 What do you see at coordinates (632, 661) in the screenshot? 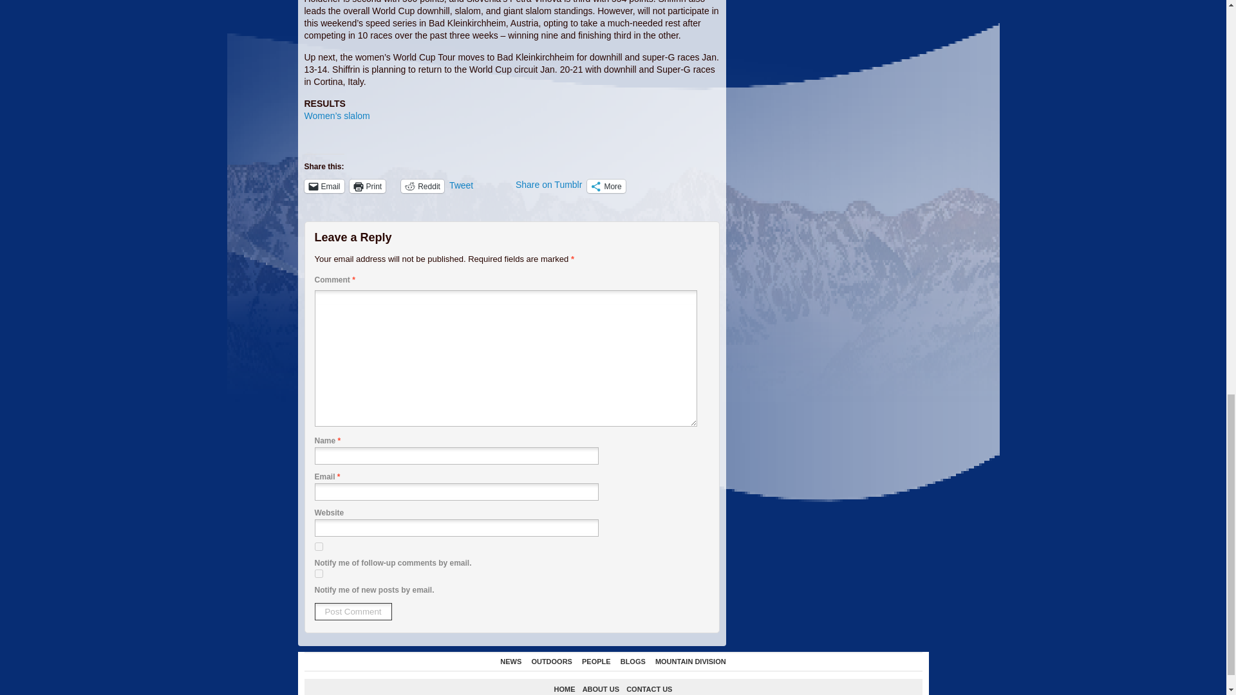
I see `BLOGS` at bounding box center [632, 661].